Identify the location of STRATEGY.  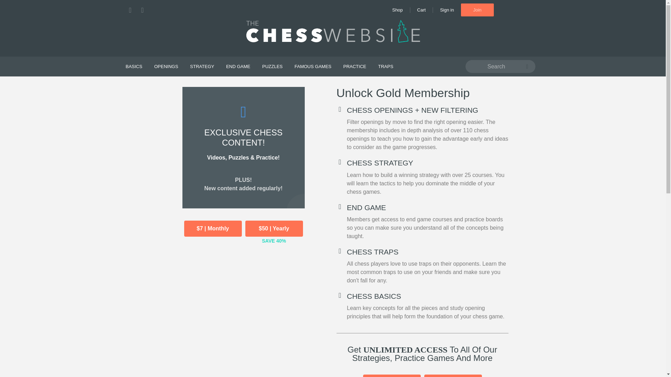
(202, 66).